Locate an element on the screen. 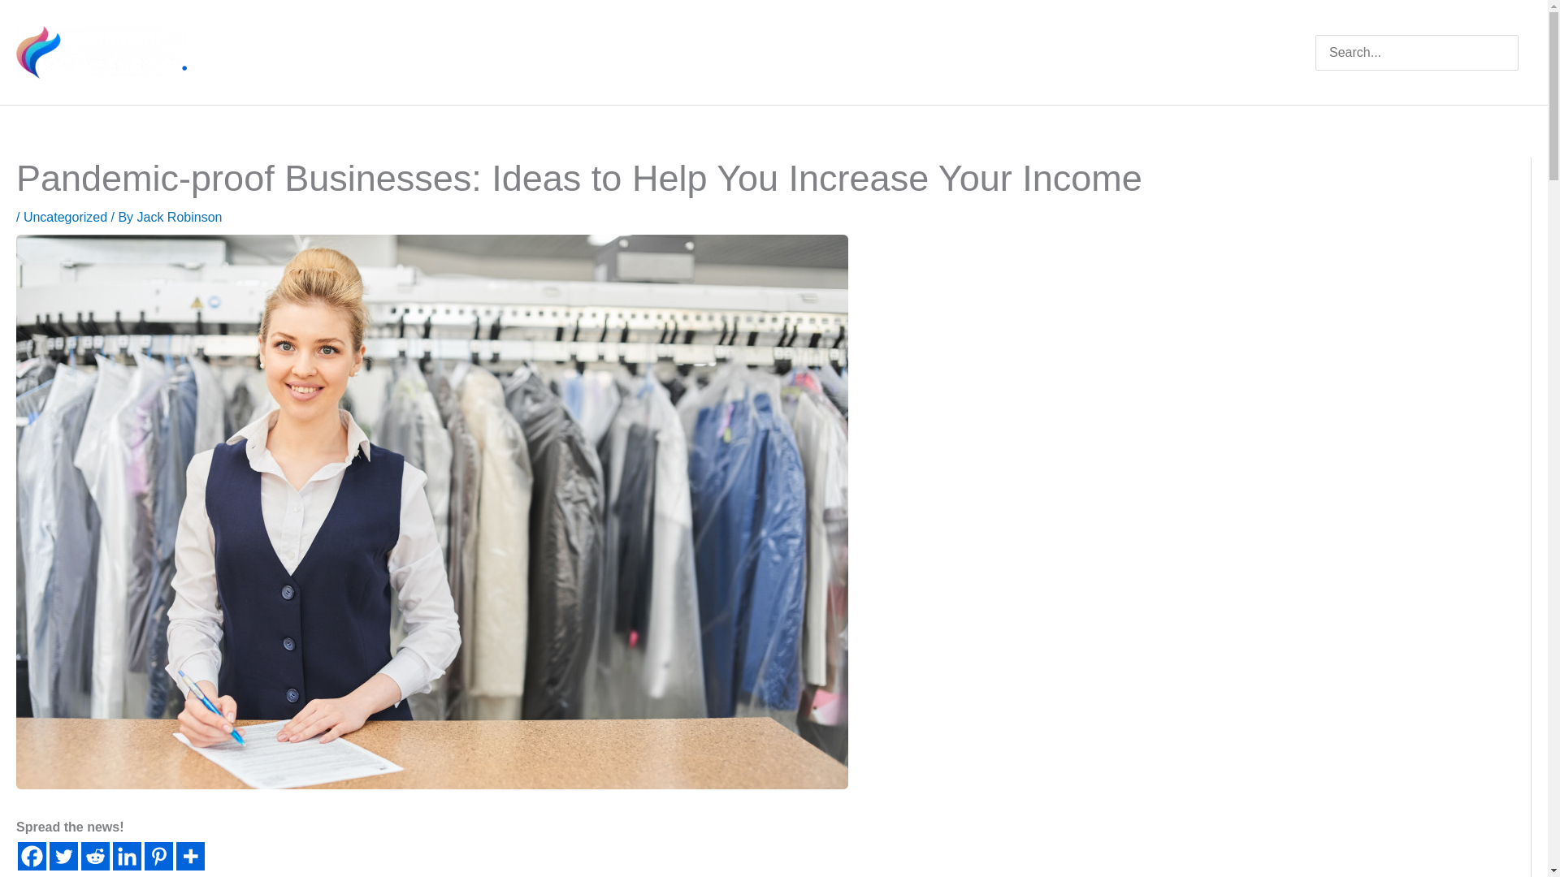 This screenshot has width=1560, height=877. Linkedin is located at coordinates (127, 856).